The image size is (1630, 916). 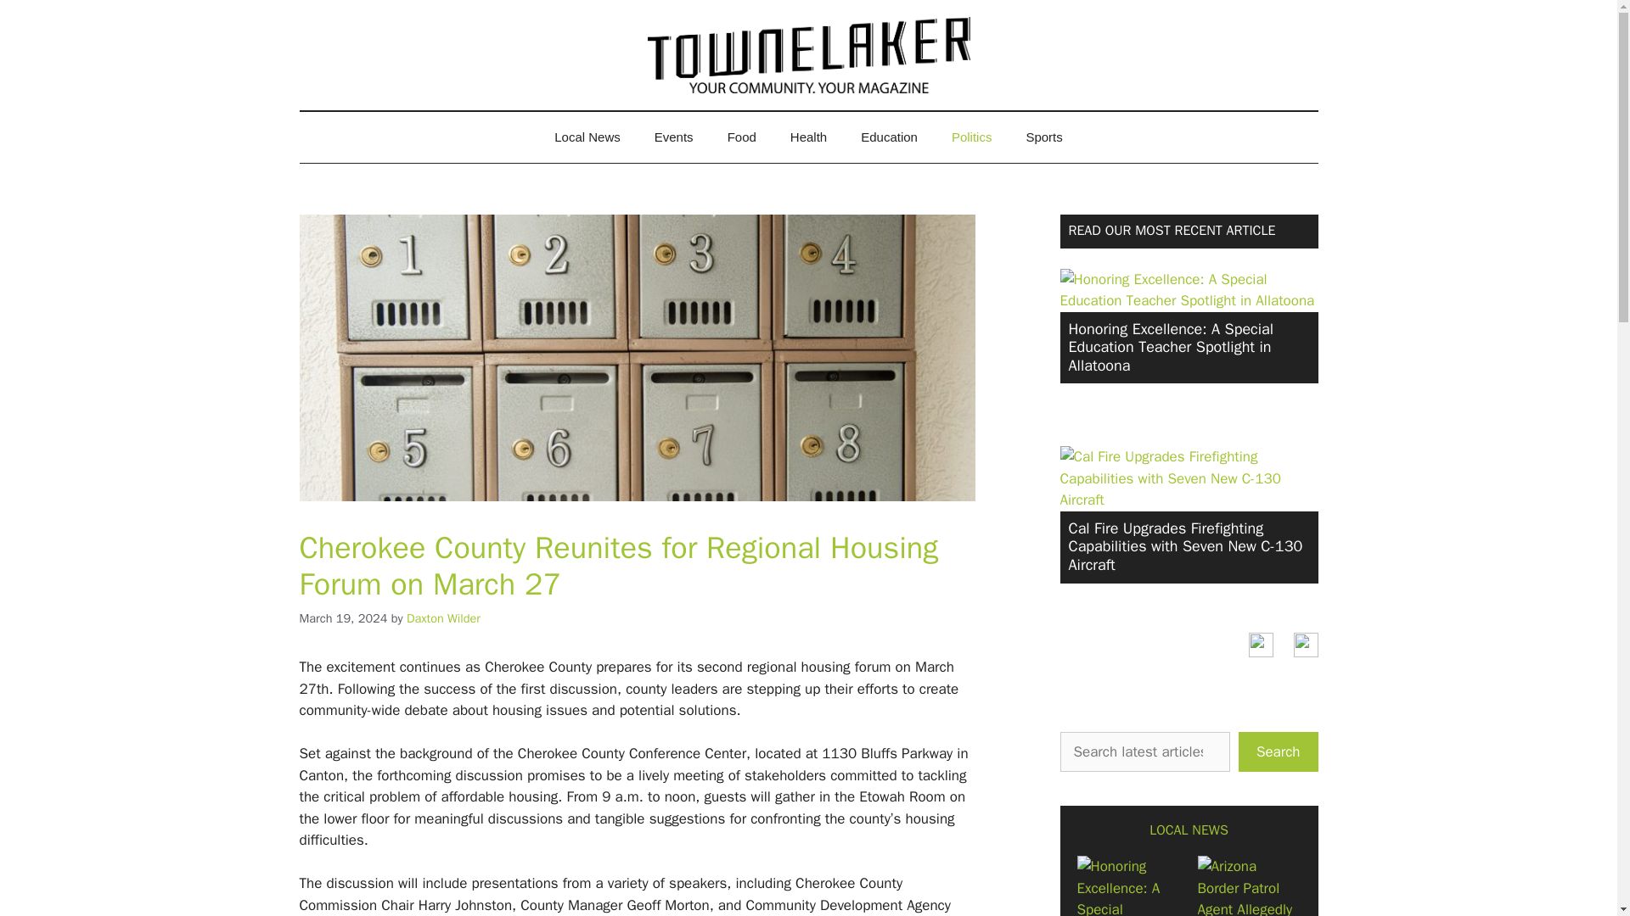 What do you see at coordinates (808, 137) in the screenshot?
I see `Health` at bounding box center [808, 137].